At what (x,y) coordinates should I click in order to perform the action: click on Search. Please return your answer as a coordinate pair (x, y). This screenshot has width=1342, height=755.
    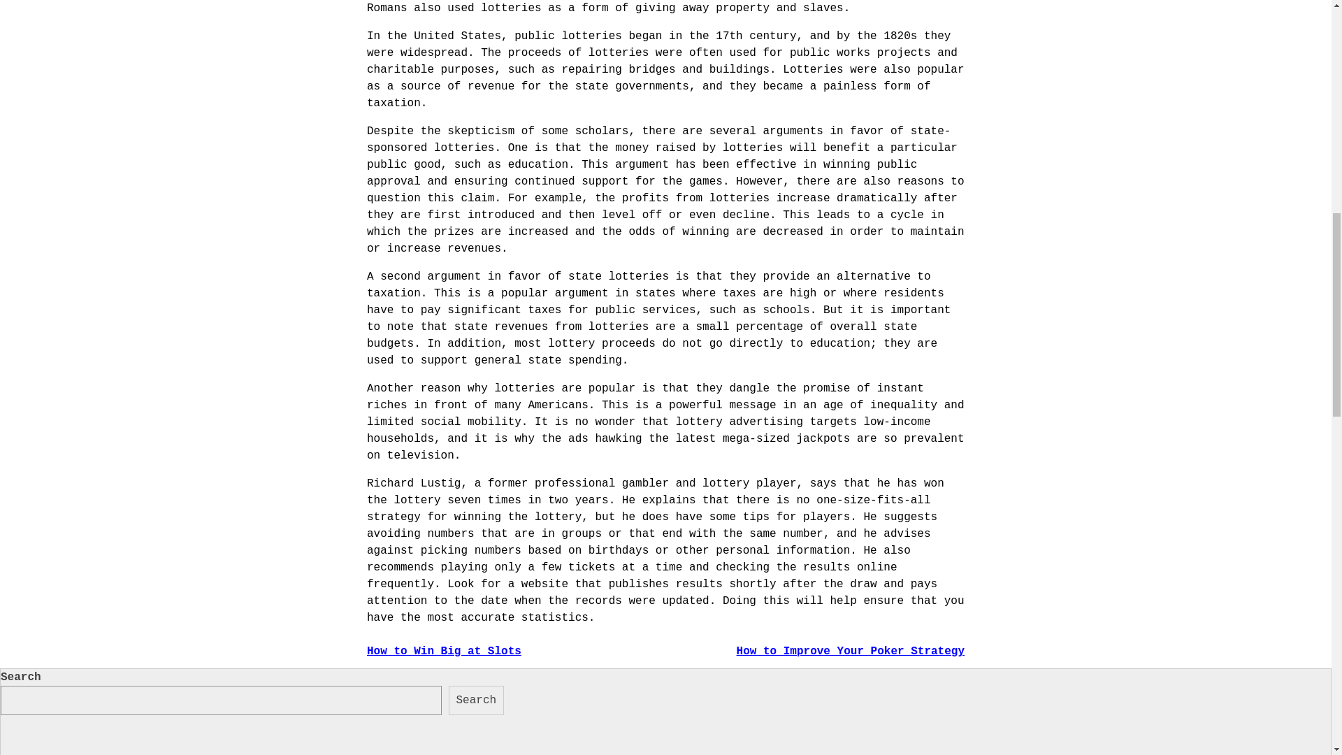
    Looking at the image, I should click on (476, 700).